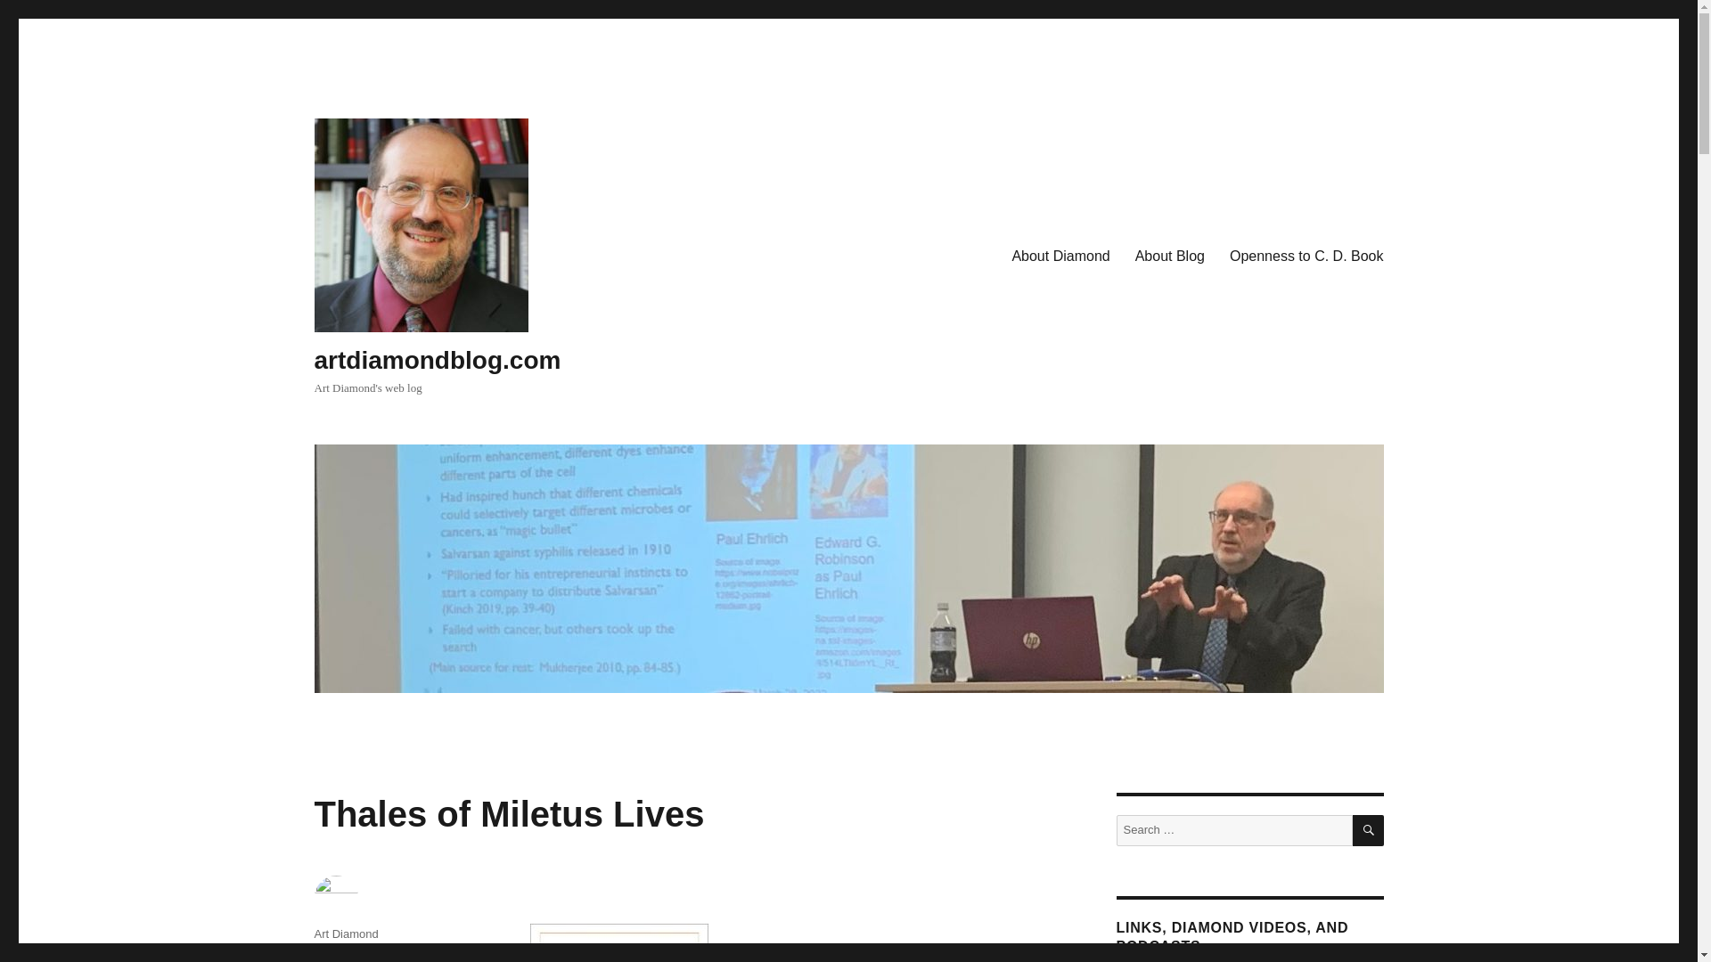 This screenshot has width=1711, height=962. What do you see at coordinates (346, 933) in the screenshot?
I see `Art Diamond` at bounding box center [346, 933].